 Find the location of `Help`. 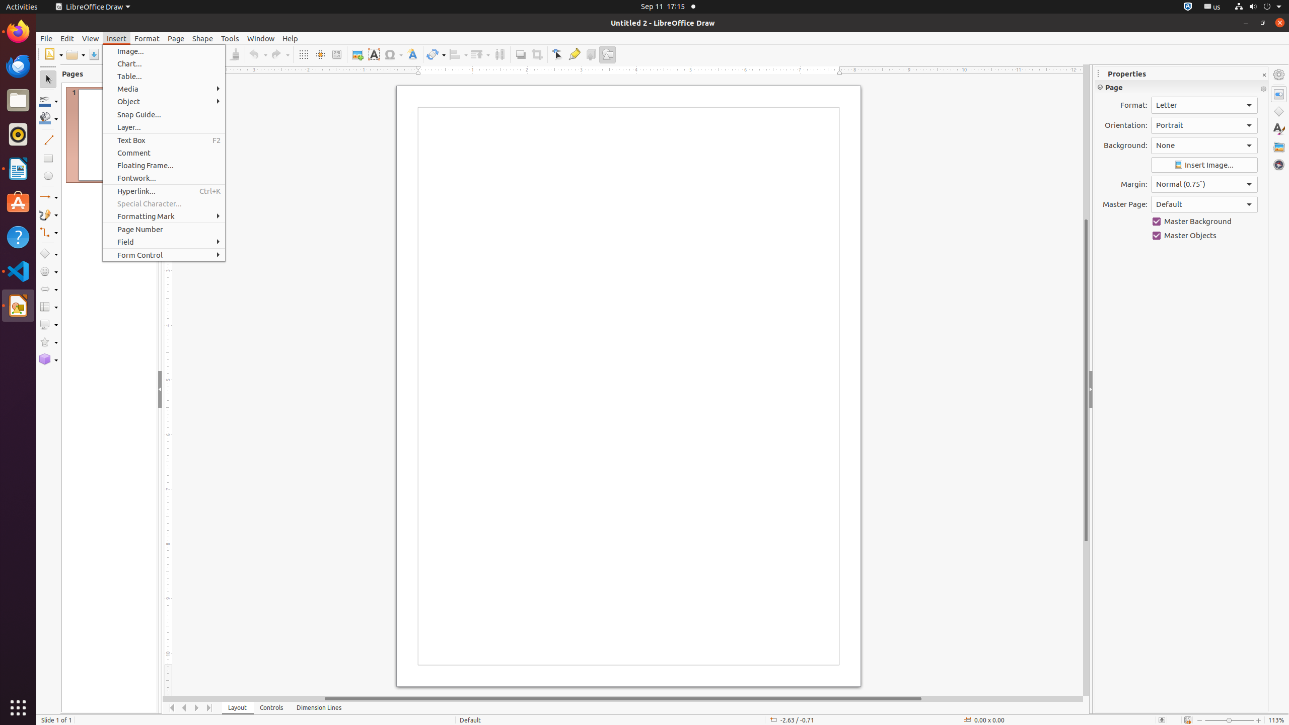

Help is located at coordinates (290, 38).